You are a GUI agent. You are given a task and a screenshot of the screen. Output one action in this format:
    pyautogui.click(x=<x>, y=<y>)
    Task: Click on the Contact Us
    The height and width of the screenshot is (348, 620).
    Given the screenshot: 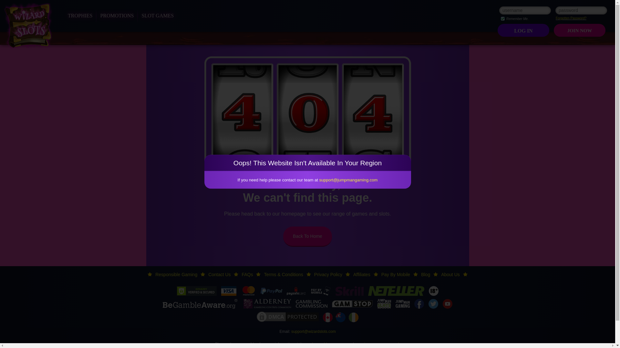 What is the action you would take?
    pyautogui.click(x=220, y=274)
    